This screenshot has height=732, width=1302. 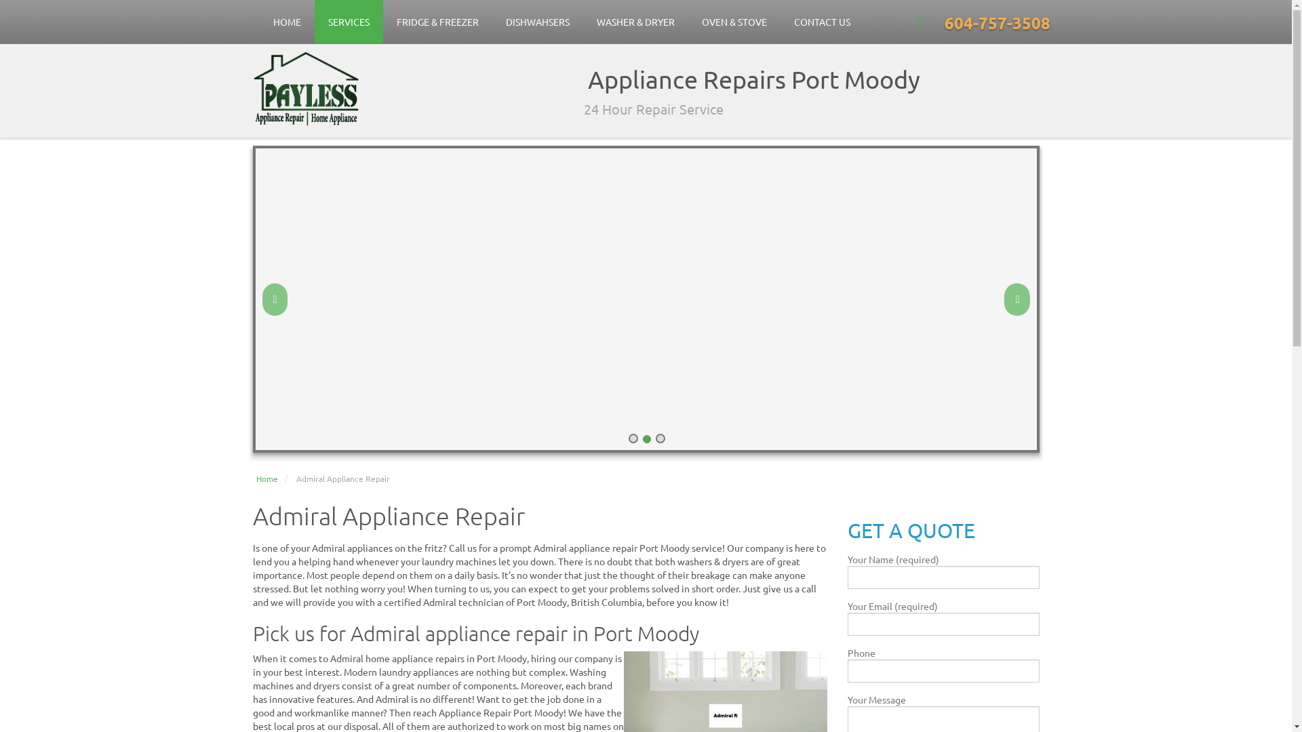 I want to click on WASHER & DRYER, so click(x=636, y=22).